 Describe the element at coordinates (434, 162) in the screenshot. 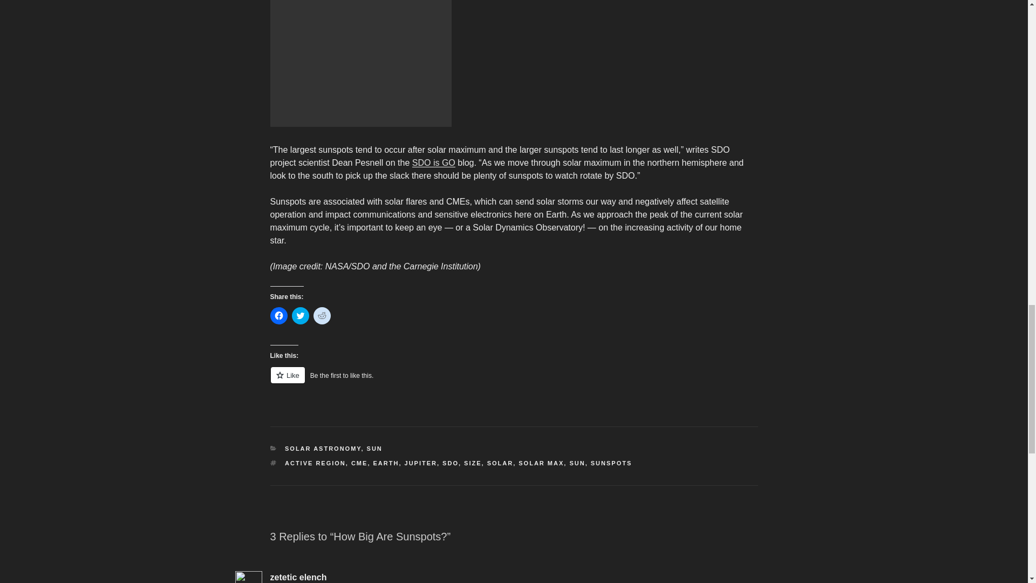

I see `SDO is GO` at that location.